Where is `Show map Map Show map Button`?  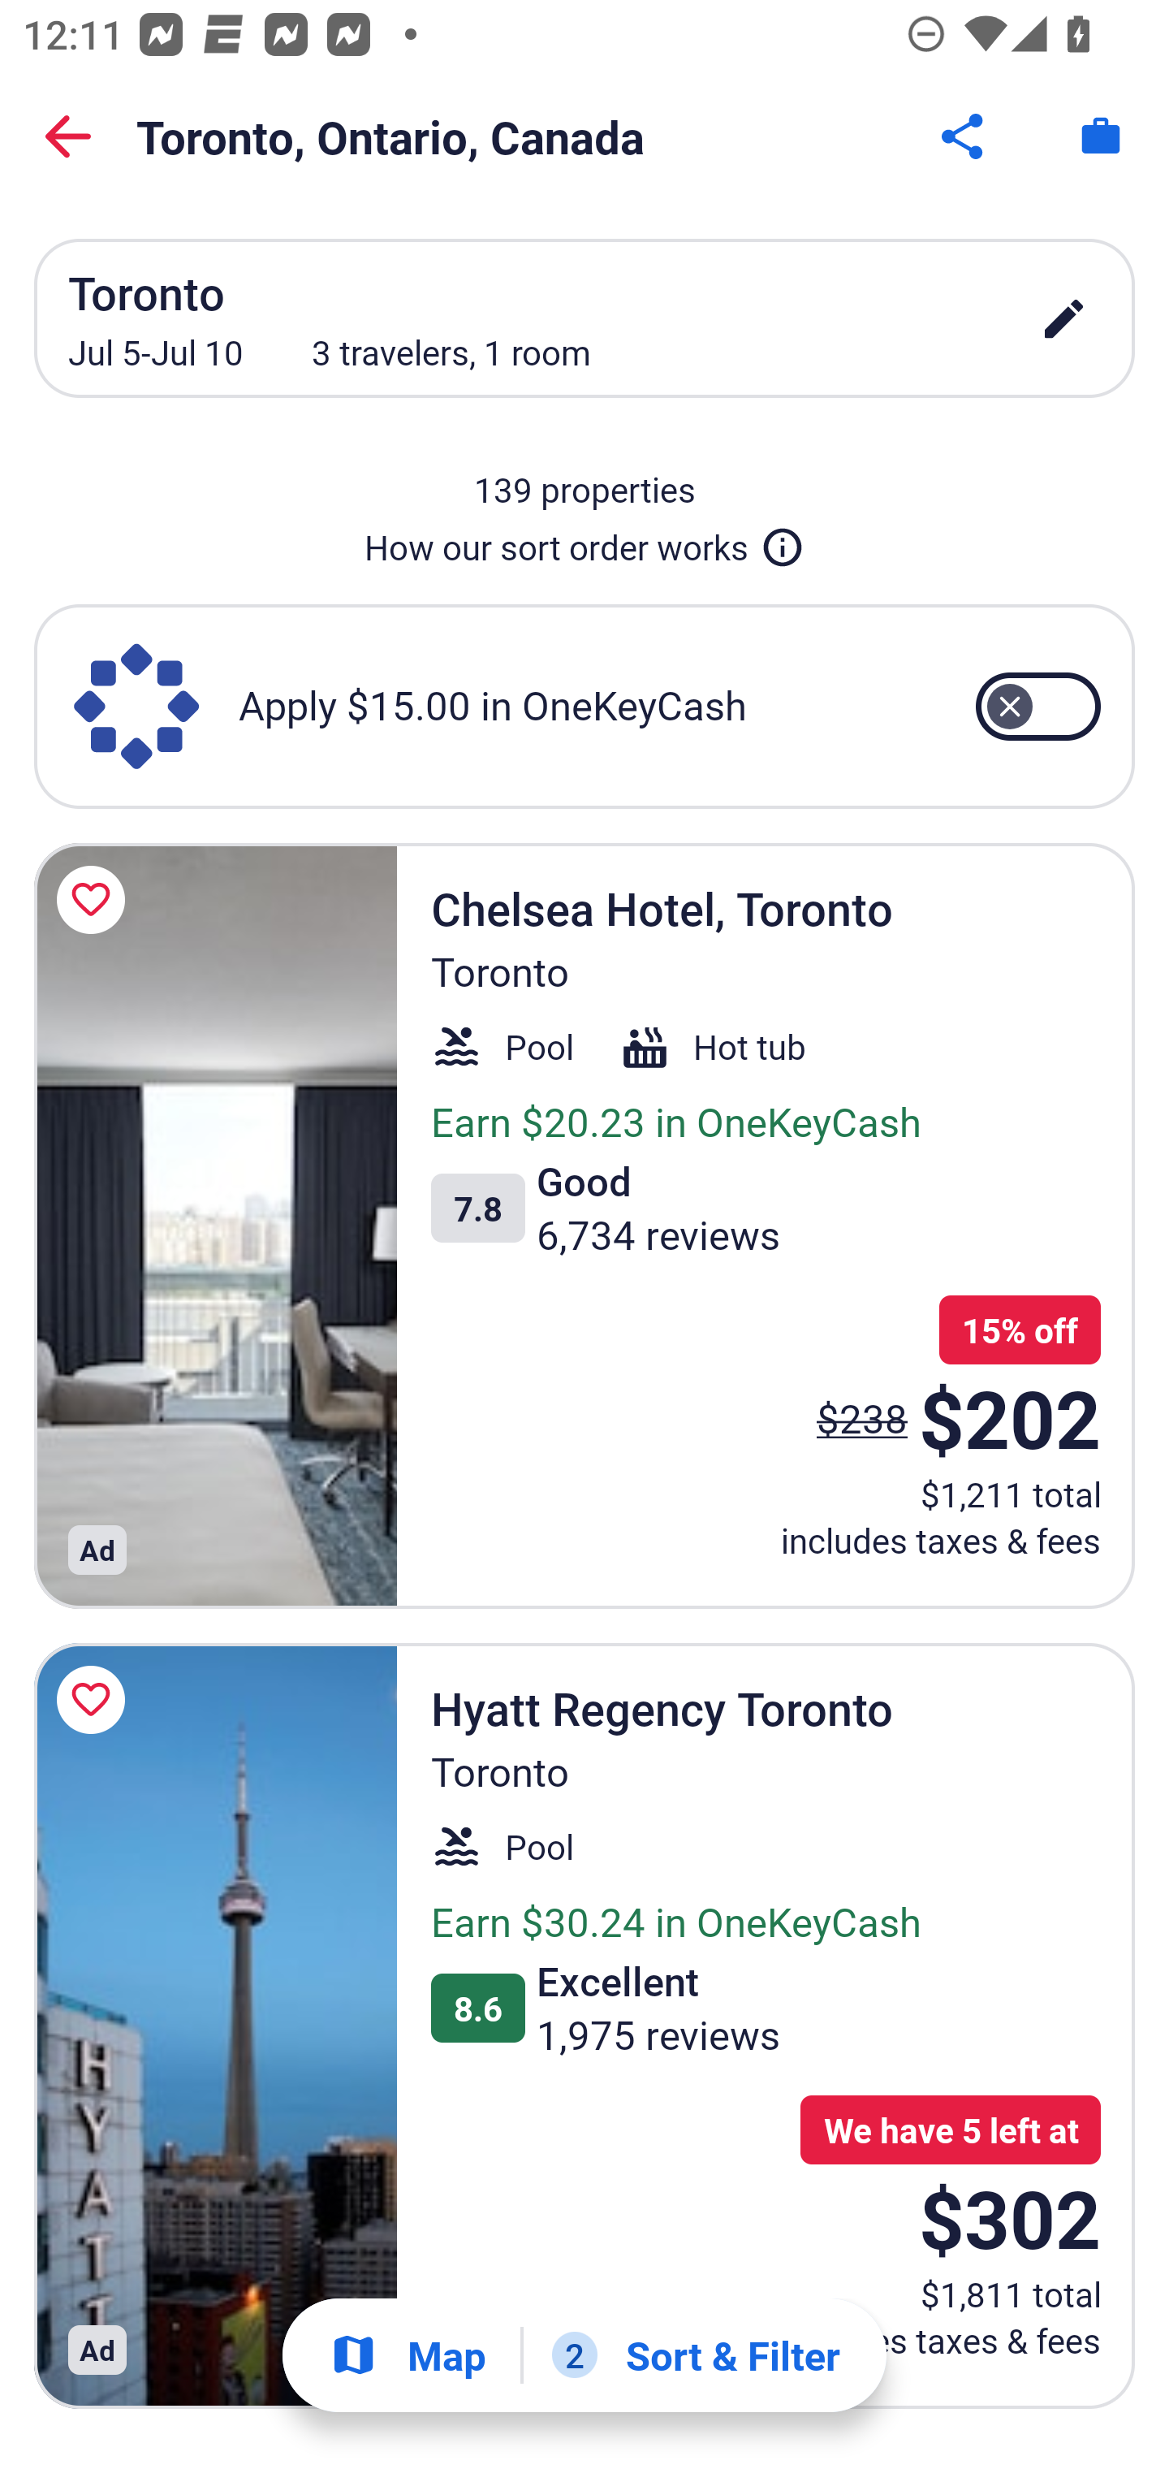 Show map Map Show map Button is located at coordinates (408, 2355).